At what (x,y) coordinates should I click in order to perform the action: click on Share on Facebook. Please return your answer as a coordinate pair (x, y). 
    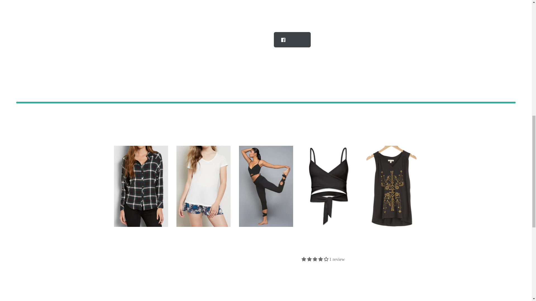
    Looking at the image, I should click on (292, 40).